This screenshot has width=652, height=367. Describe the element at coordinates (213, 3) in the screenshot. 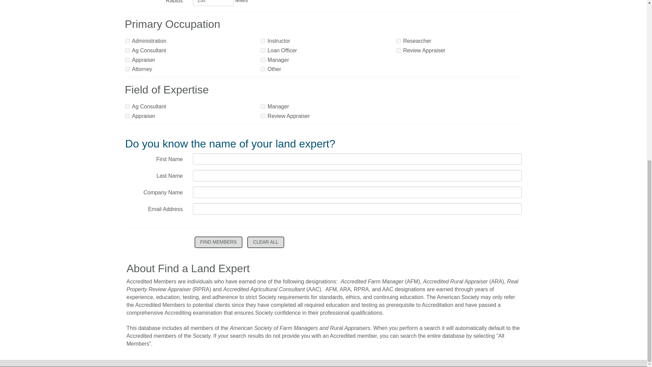

I see `250` at that location.